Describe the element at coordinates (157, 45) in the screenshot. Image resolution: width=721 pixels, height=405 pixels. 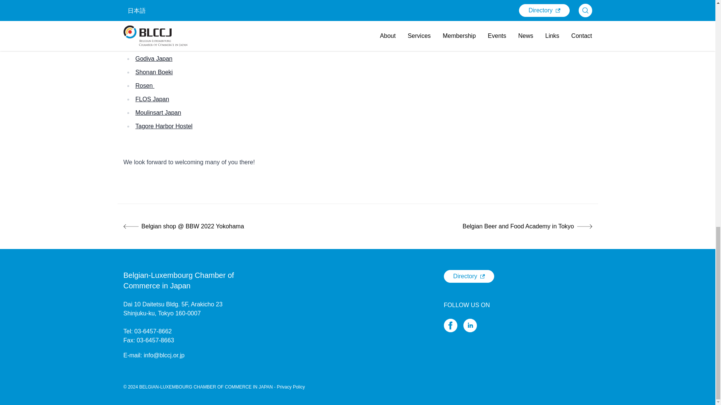
I see `AB InBev Japan` at that location.